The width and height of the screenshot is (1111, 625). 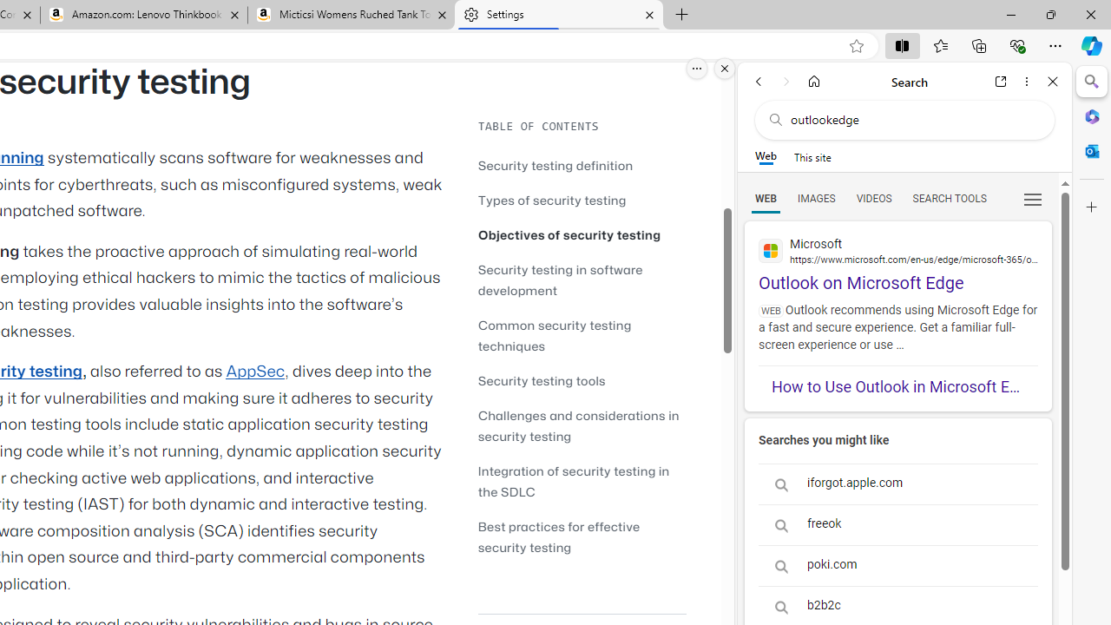 What do you see at coordinates (766, 156) in the screenshot?
I see `Web scope` at bounding box center [766, 156].